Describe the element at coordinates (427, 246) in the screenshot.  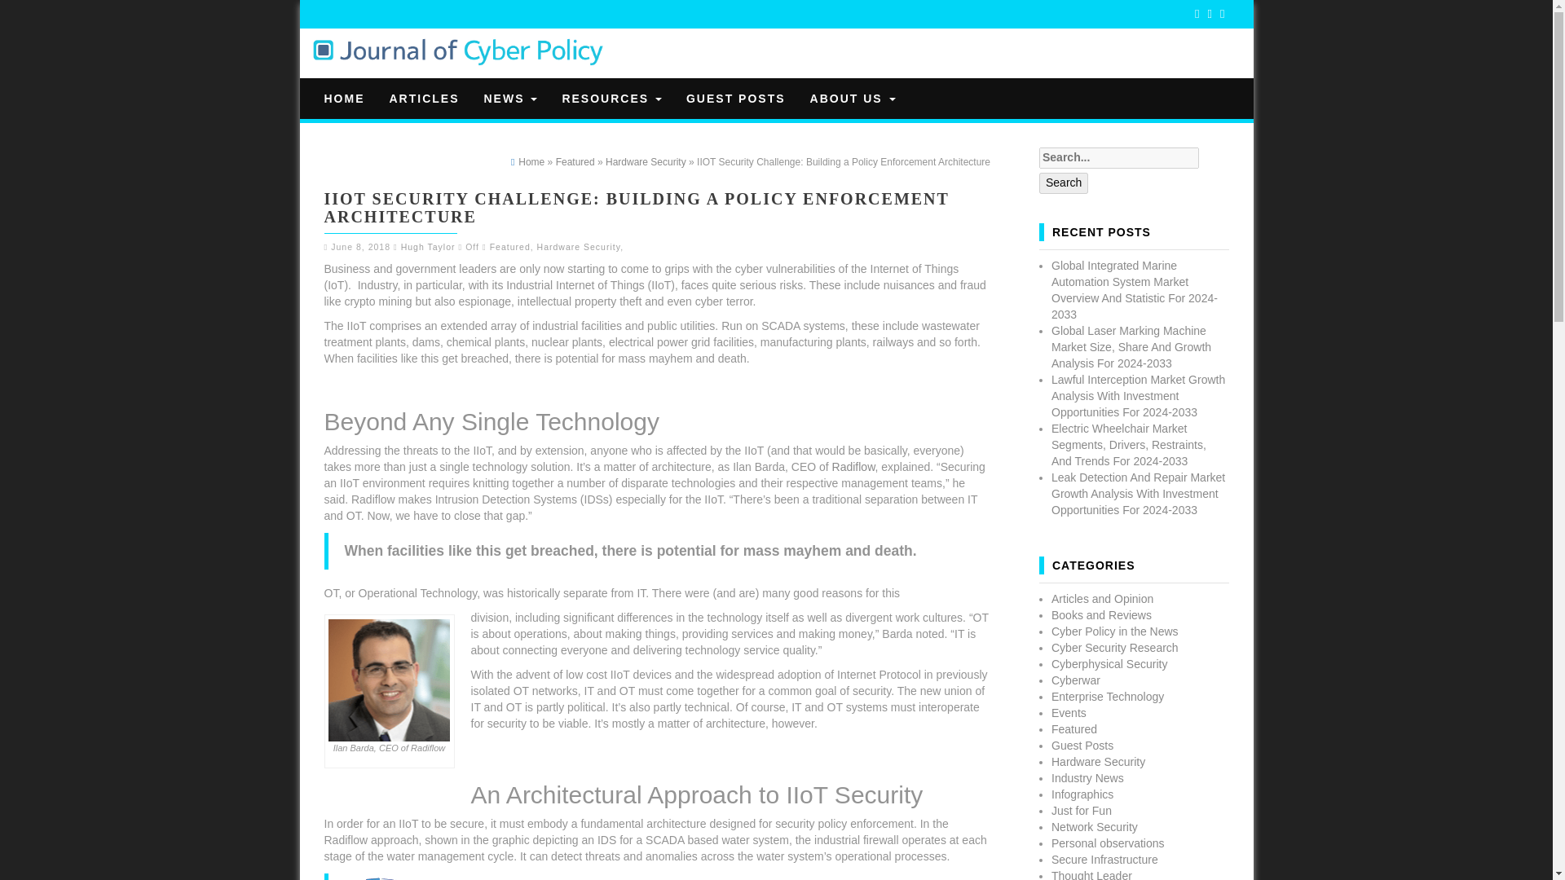
I see `Hugh Taylor` at that location.